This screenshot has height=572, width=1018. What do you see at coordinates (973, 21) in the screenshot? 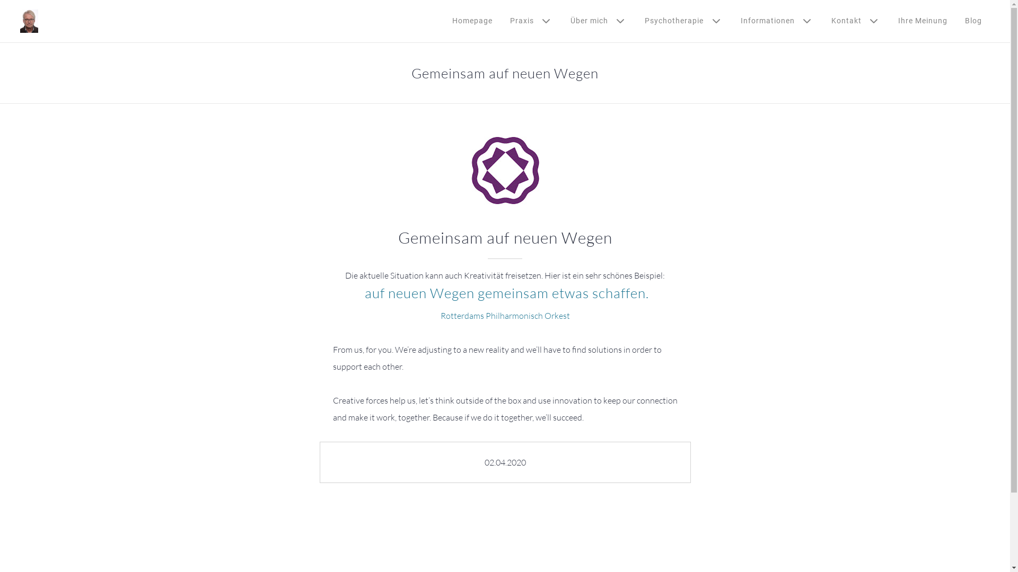
I see `Blog` at bounding box center [973, 21].